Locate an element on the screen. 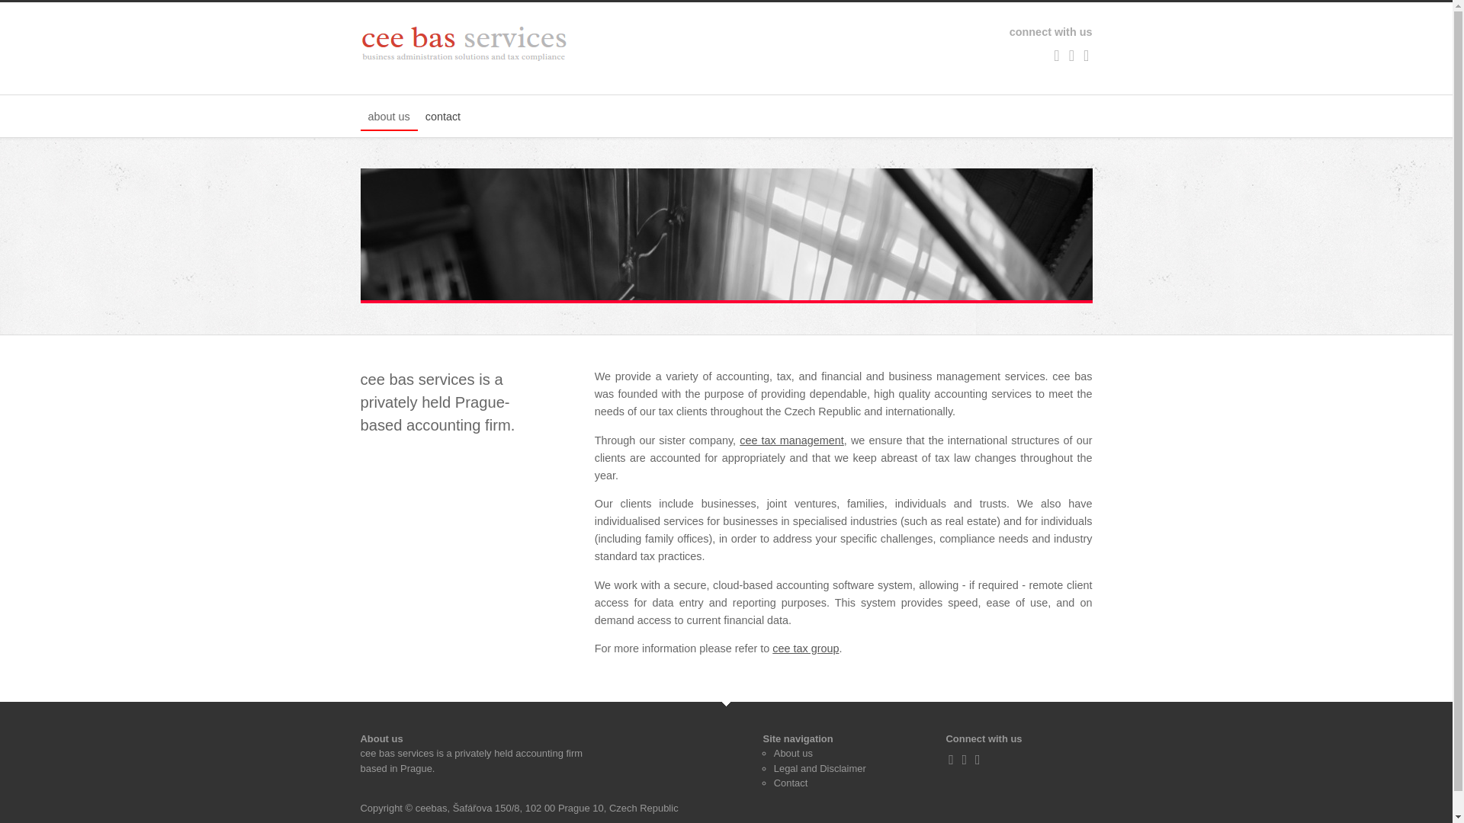 The width and height of the screenshot is (1464, 823). cee tax group is located at coordinates (805, 648).